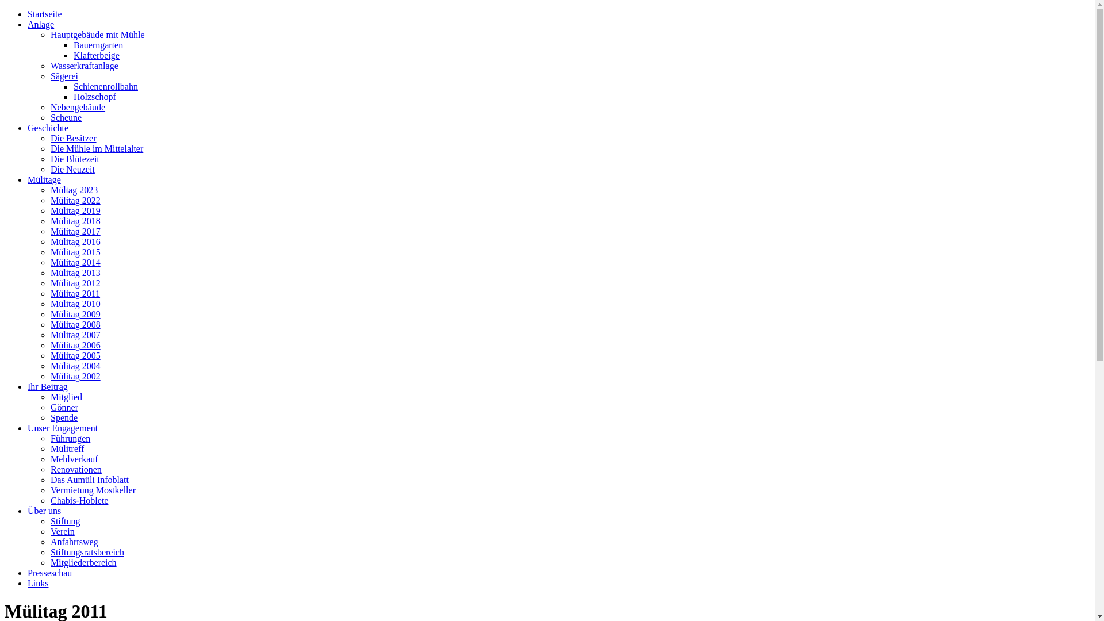 The height and width of the screenshot is (621, 1104). What do you see at coordinates (97, 55) in the screenshot?
I see `Klafterbeige` at bounding box center [97, 55].